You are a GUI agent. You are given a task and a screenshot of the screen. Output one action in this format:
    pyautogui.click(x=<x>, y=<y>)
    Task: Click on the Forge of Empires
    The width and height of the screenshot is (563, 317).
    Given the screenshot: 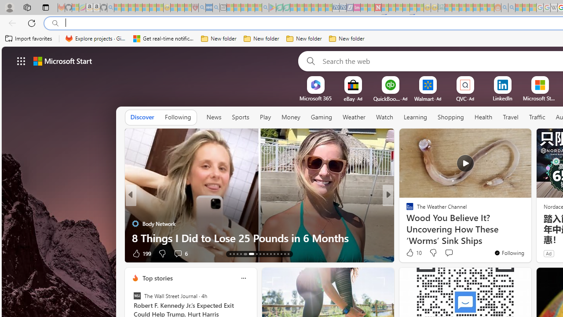 What is the action you would take?
    pyautogui.click(x=422, y=224)
    